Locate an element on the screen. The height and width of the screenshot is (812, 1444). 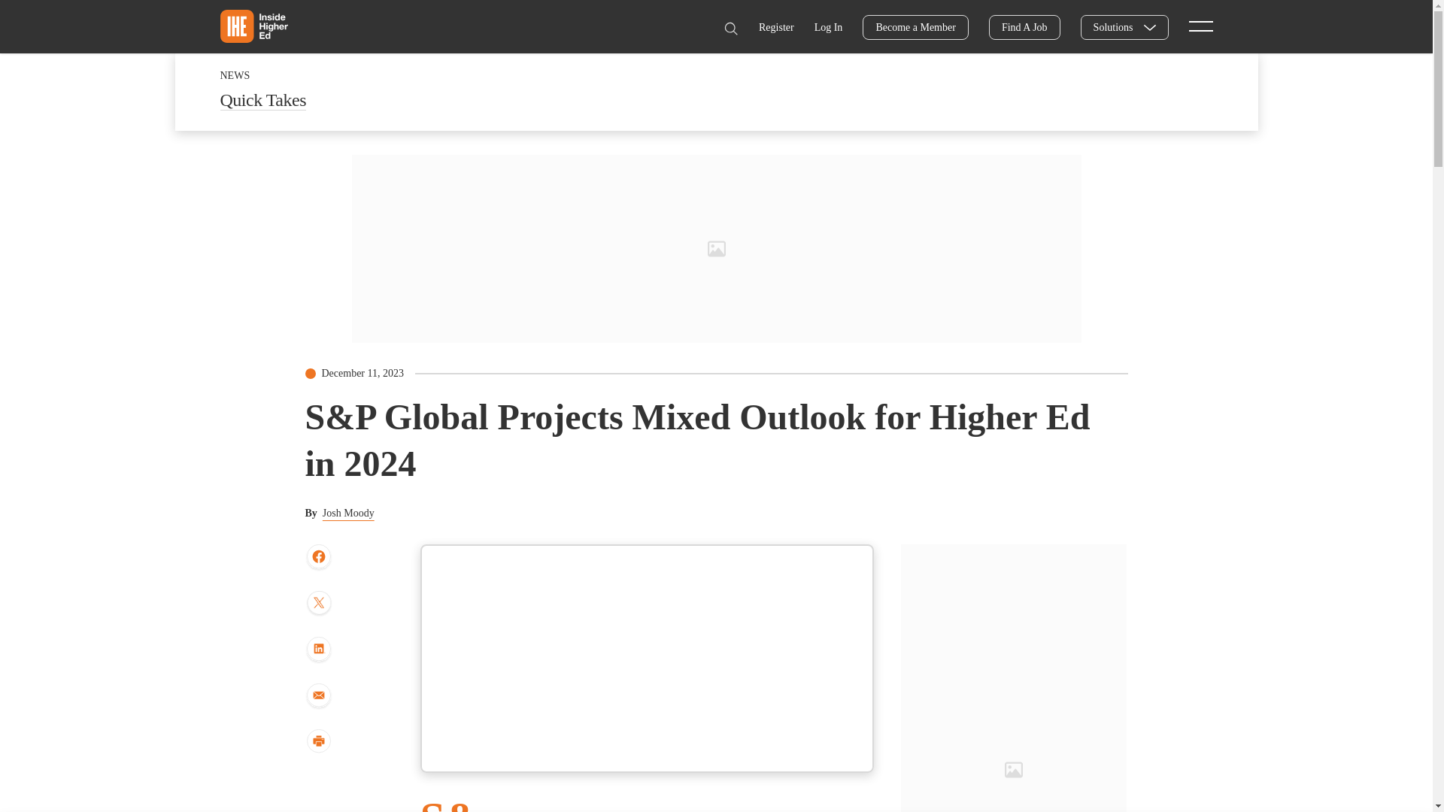
share by email is located at coordinates (318, 696).